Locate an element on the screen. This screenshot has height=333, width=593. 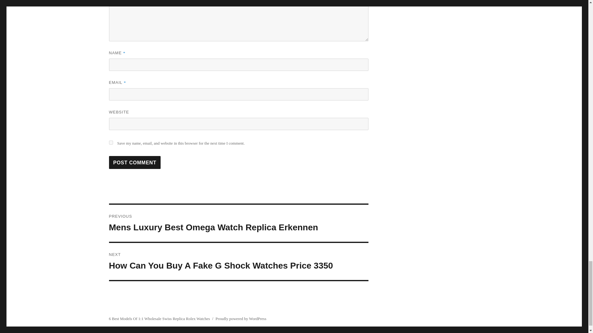
Post Comment is located at coordinates (135, 162).